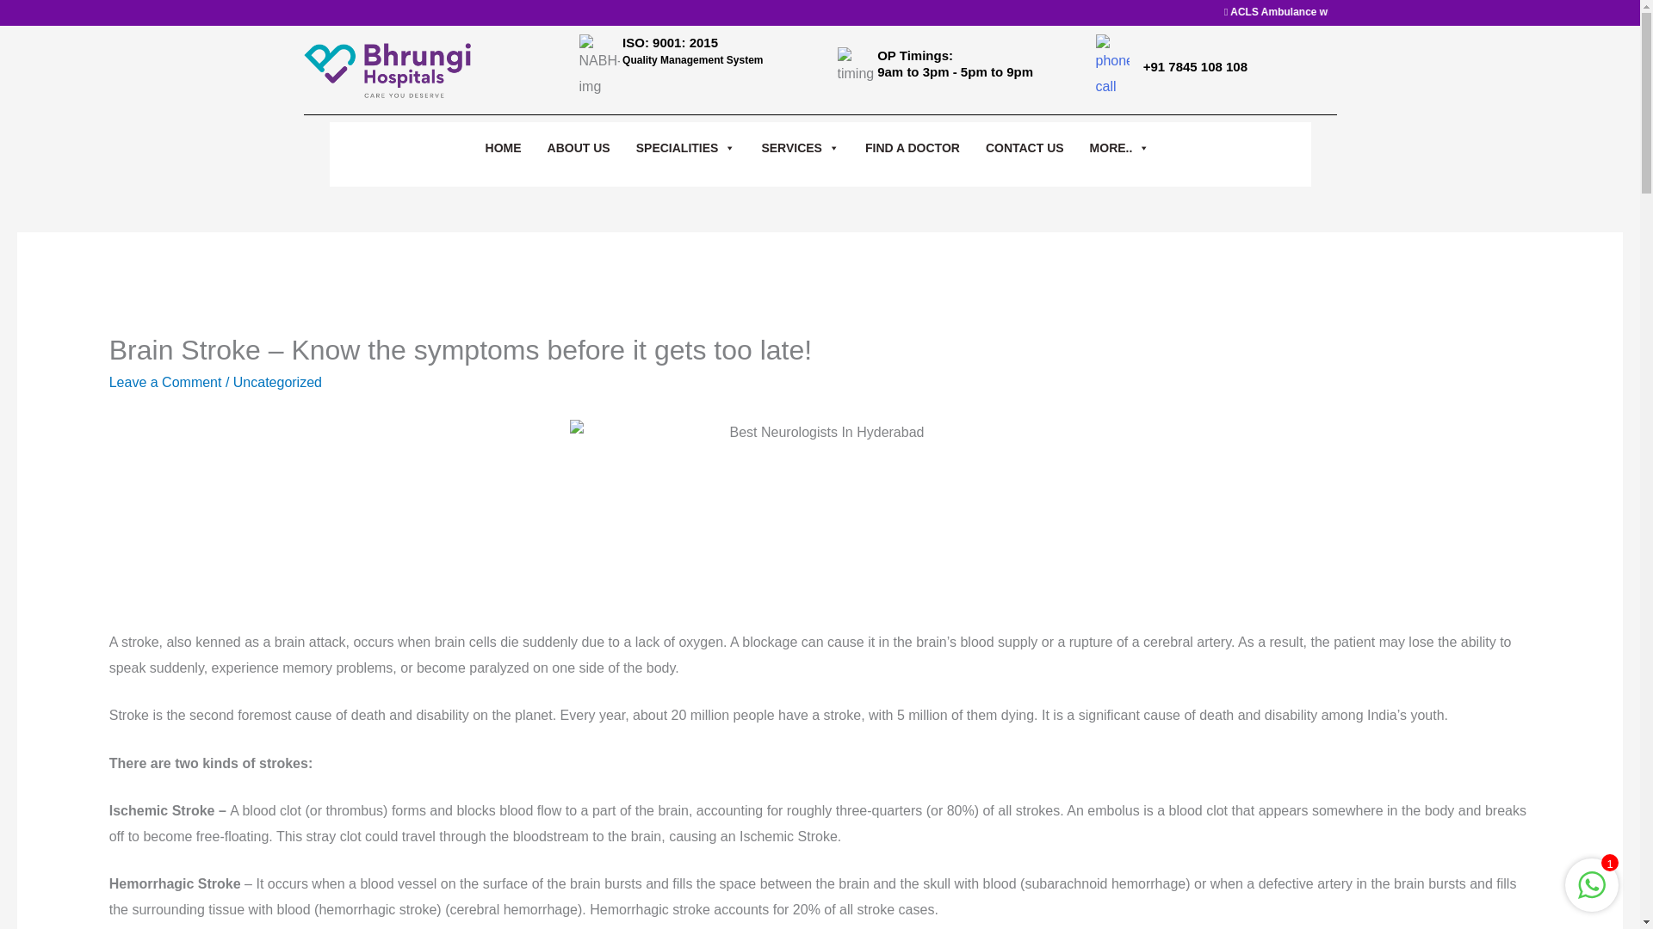 Image resolution: width=1653 pixels, height=929 pixels. What do you see at coordinates (799, 147) in the screenshot?
I see `SERVICES` at bounding box center [799, 147].